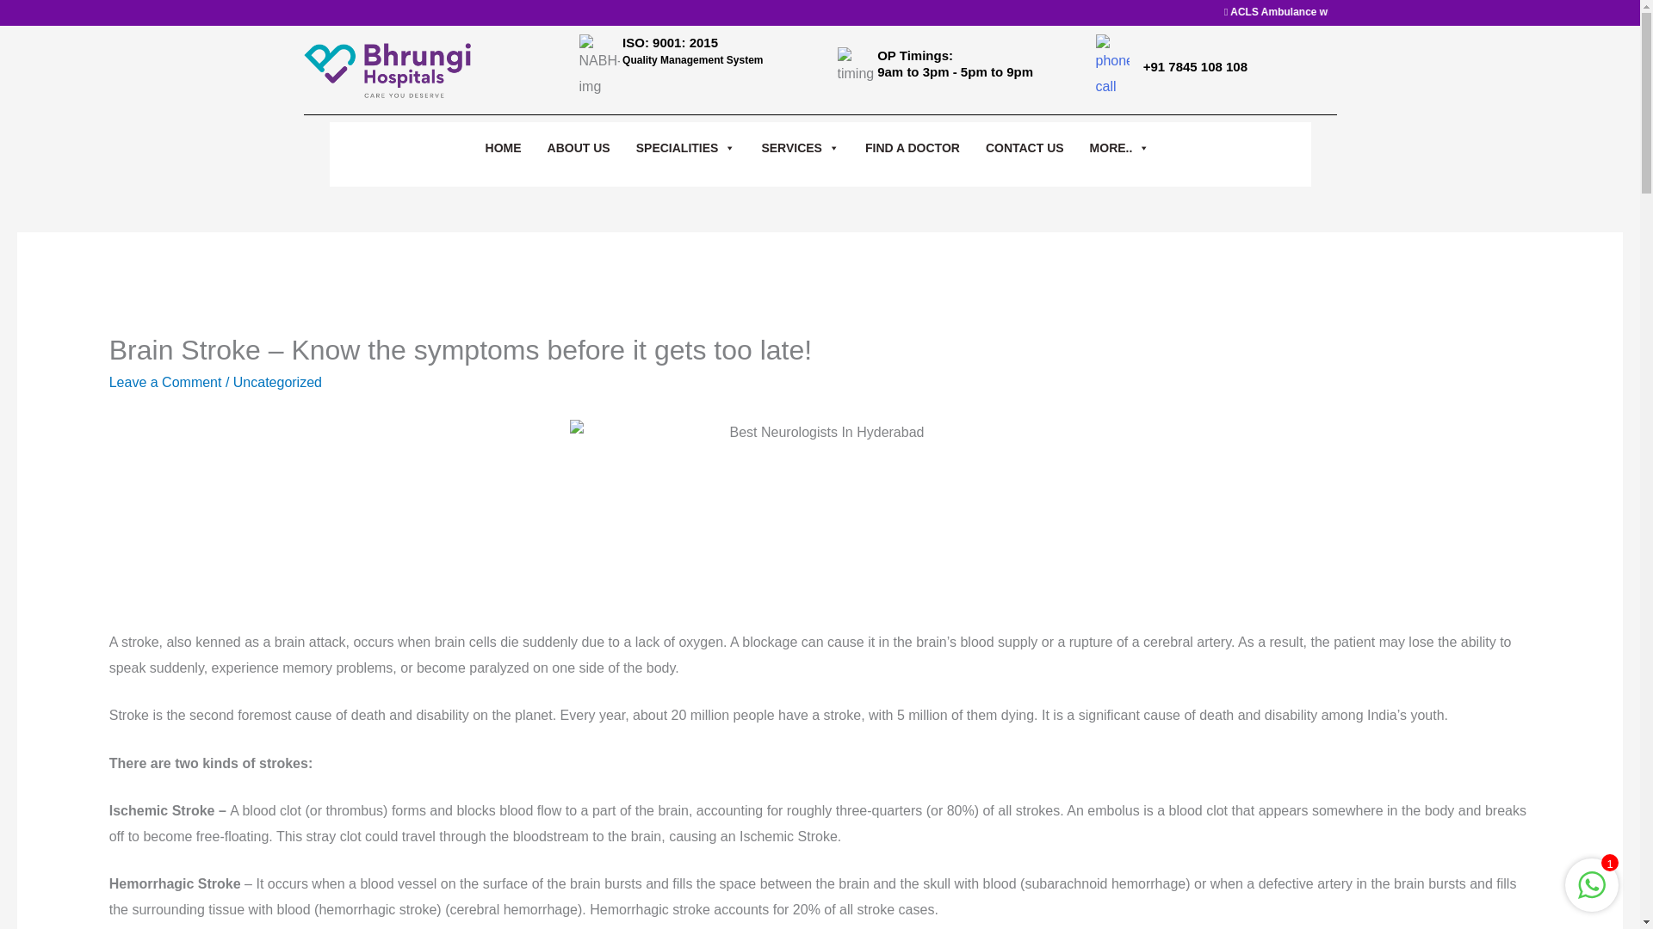 Image resolution: width=1653 pixels, height=929 pixels. What do you see at coordinates (799, 147) in the screenshot?
I see `SERVICES` at bounding box center [799, 147].